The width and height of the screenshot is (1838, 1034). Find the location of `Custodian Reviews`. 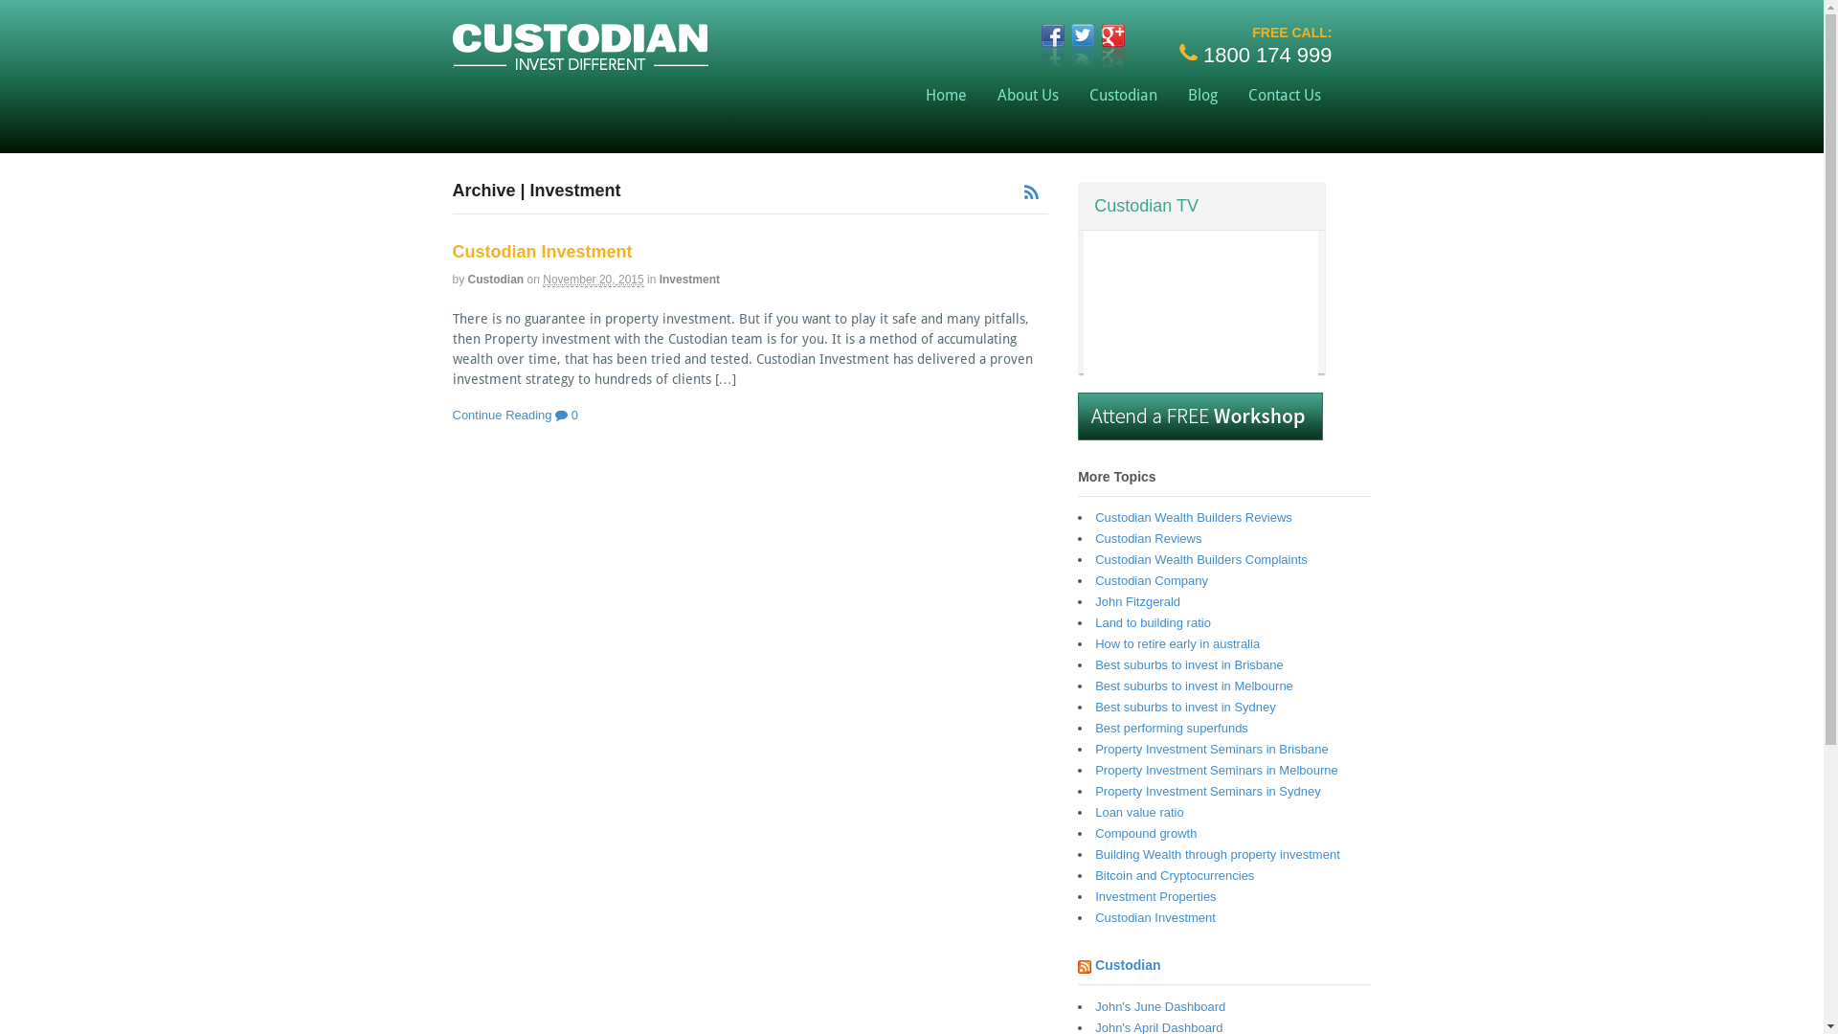

Custodian Reviews is located at coordinates (1149, 538).